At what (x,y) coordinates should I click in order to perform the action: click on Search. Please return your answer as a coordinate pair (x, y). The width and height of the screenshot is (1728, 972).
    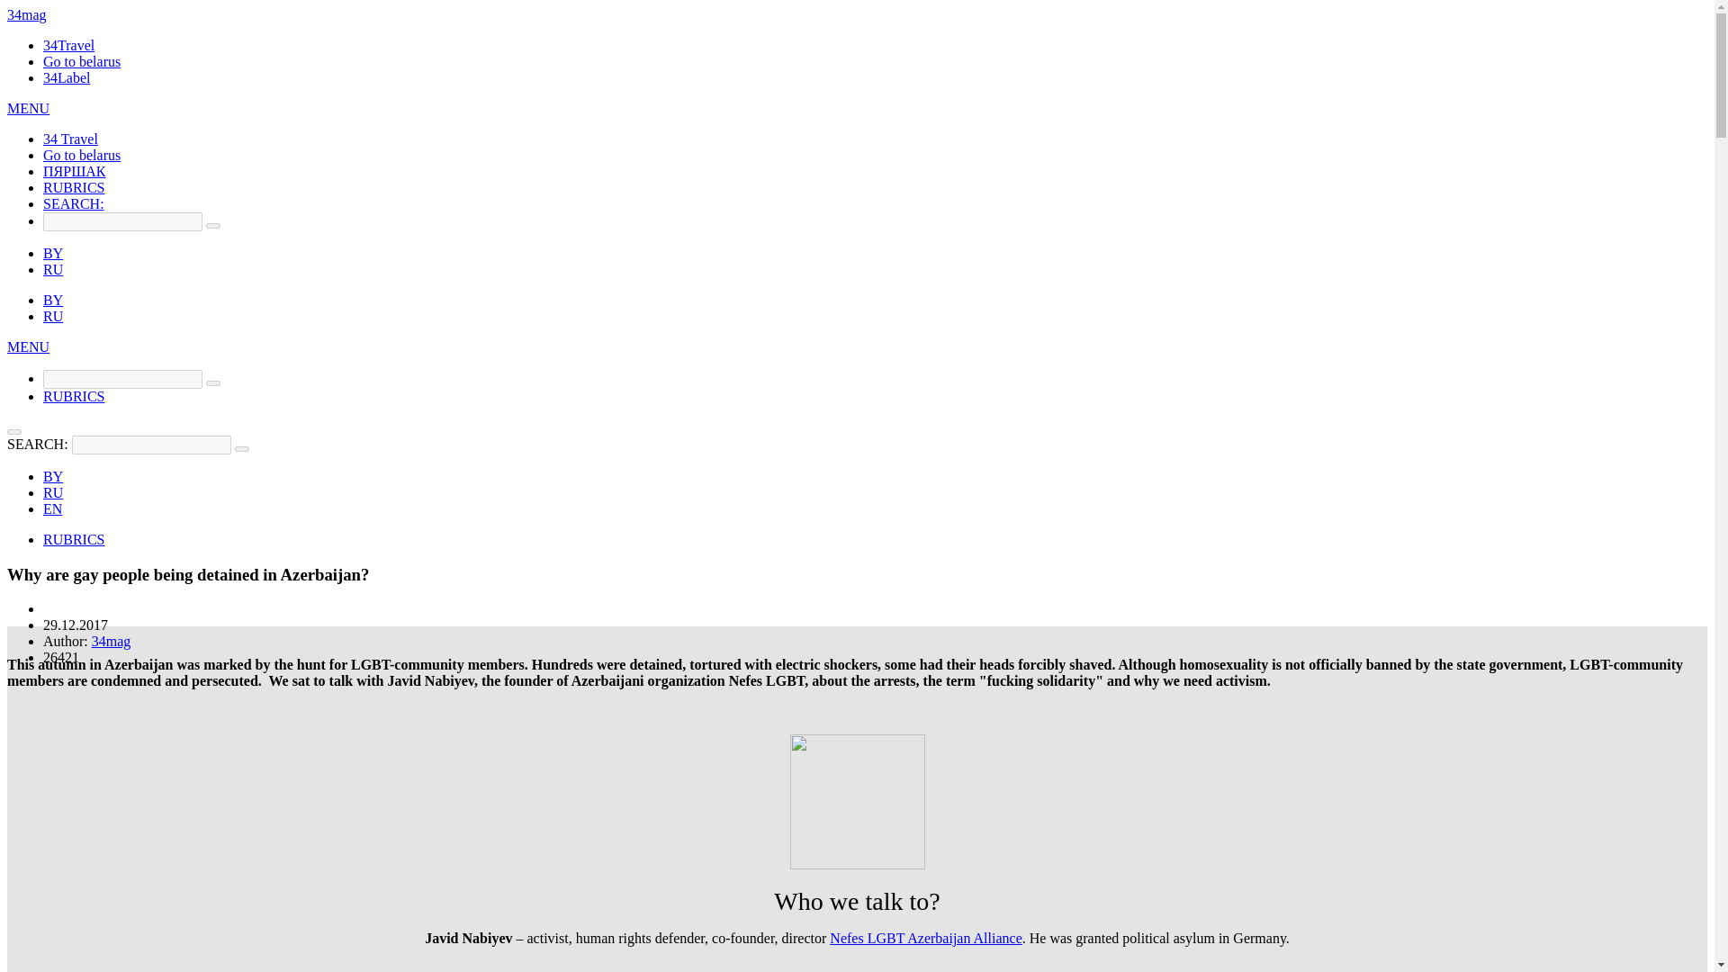
    Looking at the image, I should click on (241, 448).